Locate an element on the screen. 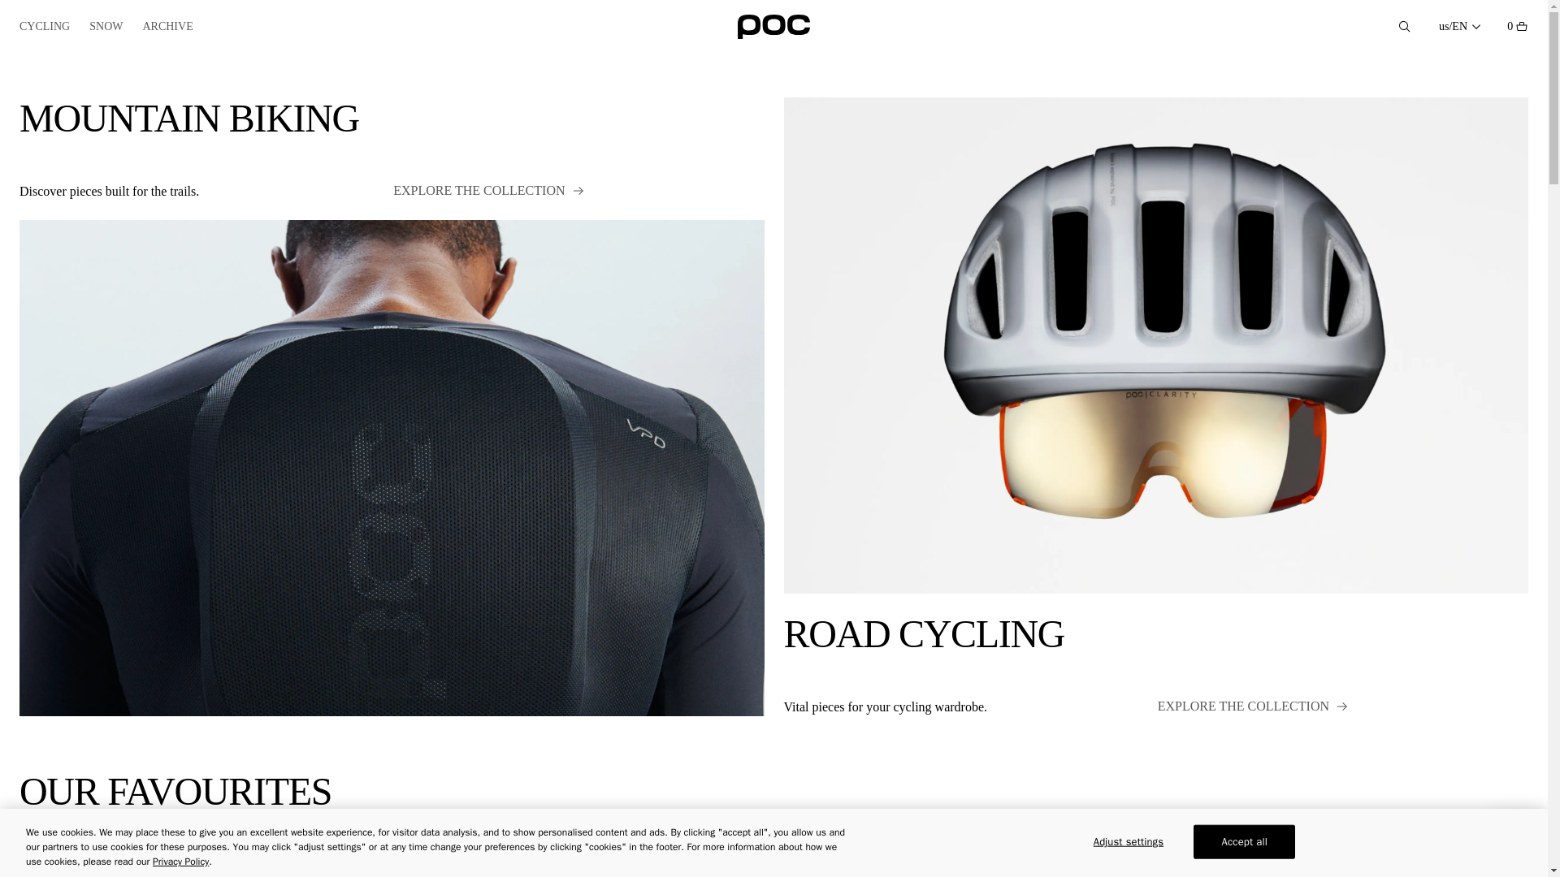 Image resolution: width=1560 pixels, height=877 pixels. ARCHIVE is located at coordinates (167, 27).